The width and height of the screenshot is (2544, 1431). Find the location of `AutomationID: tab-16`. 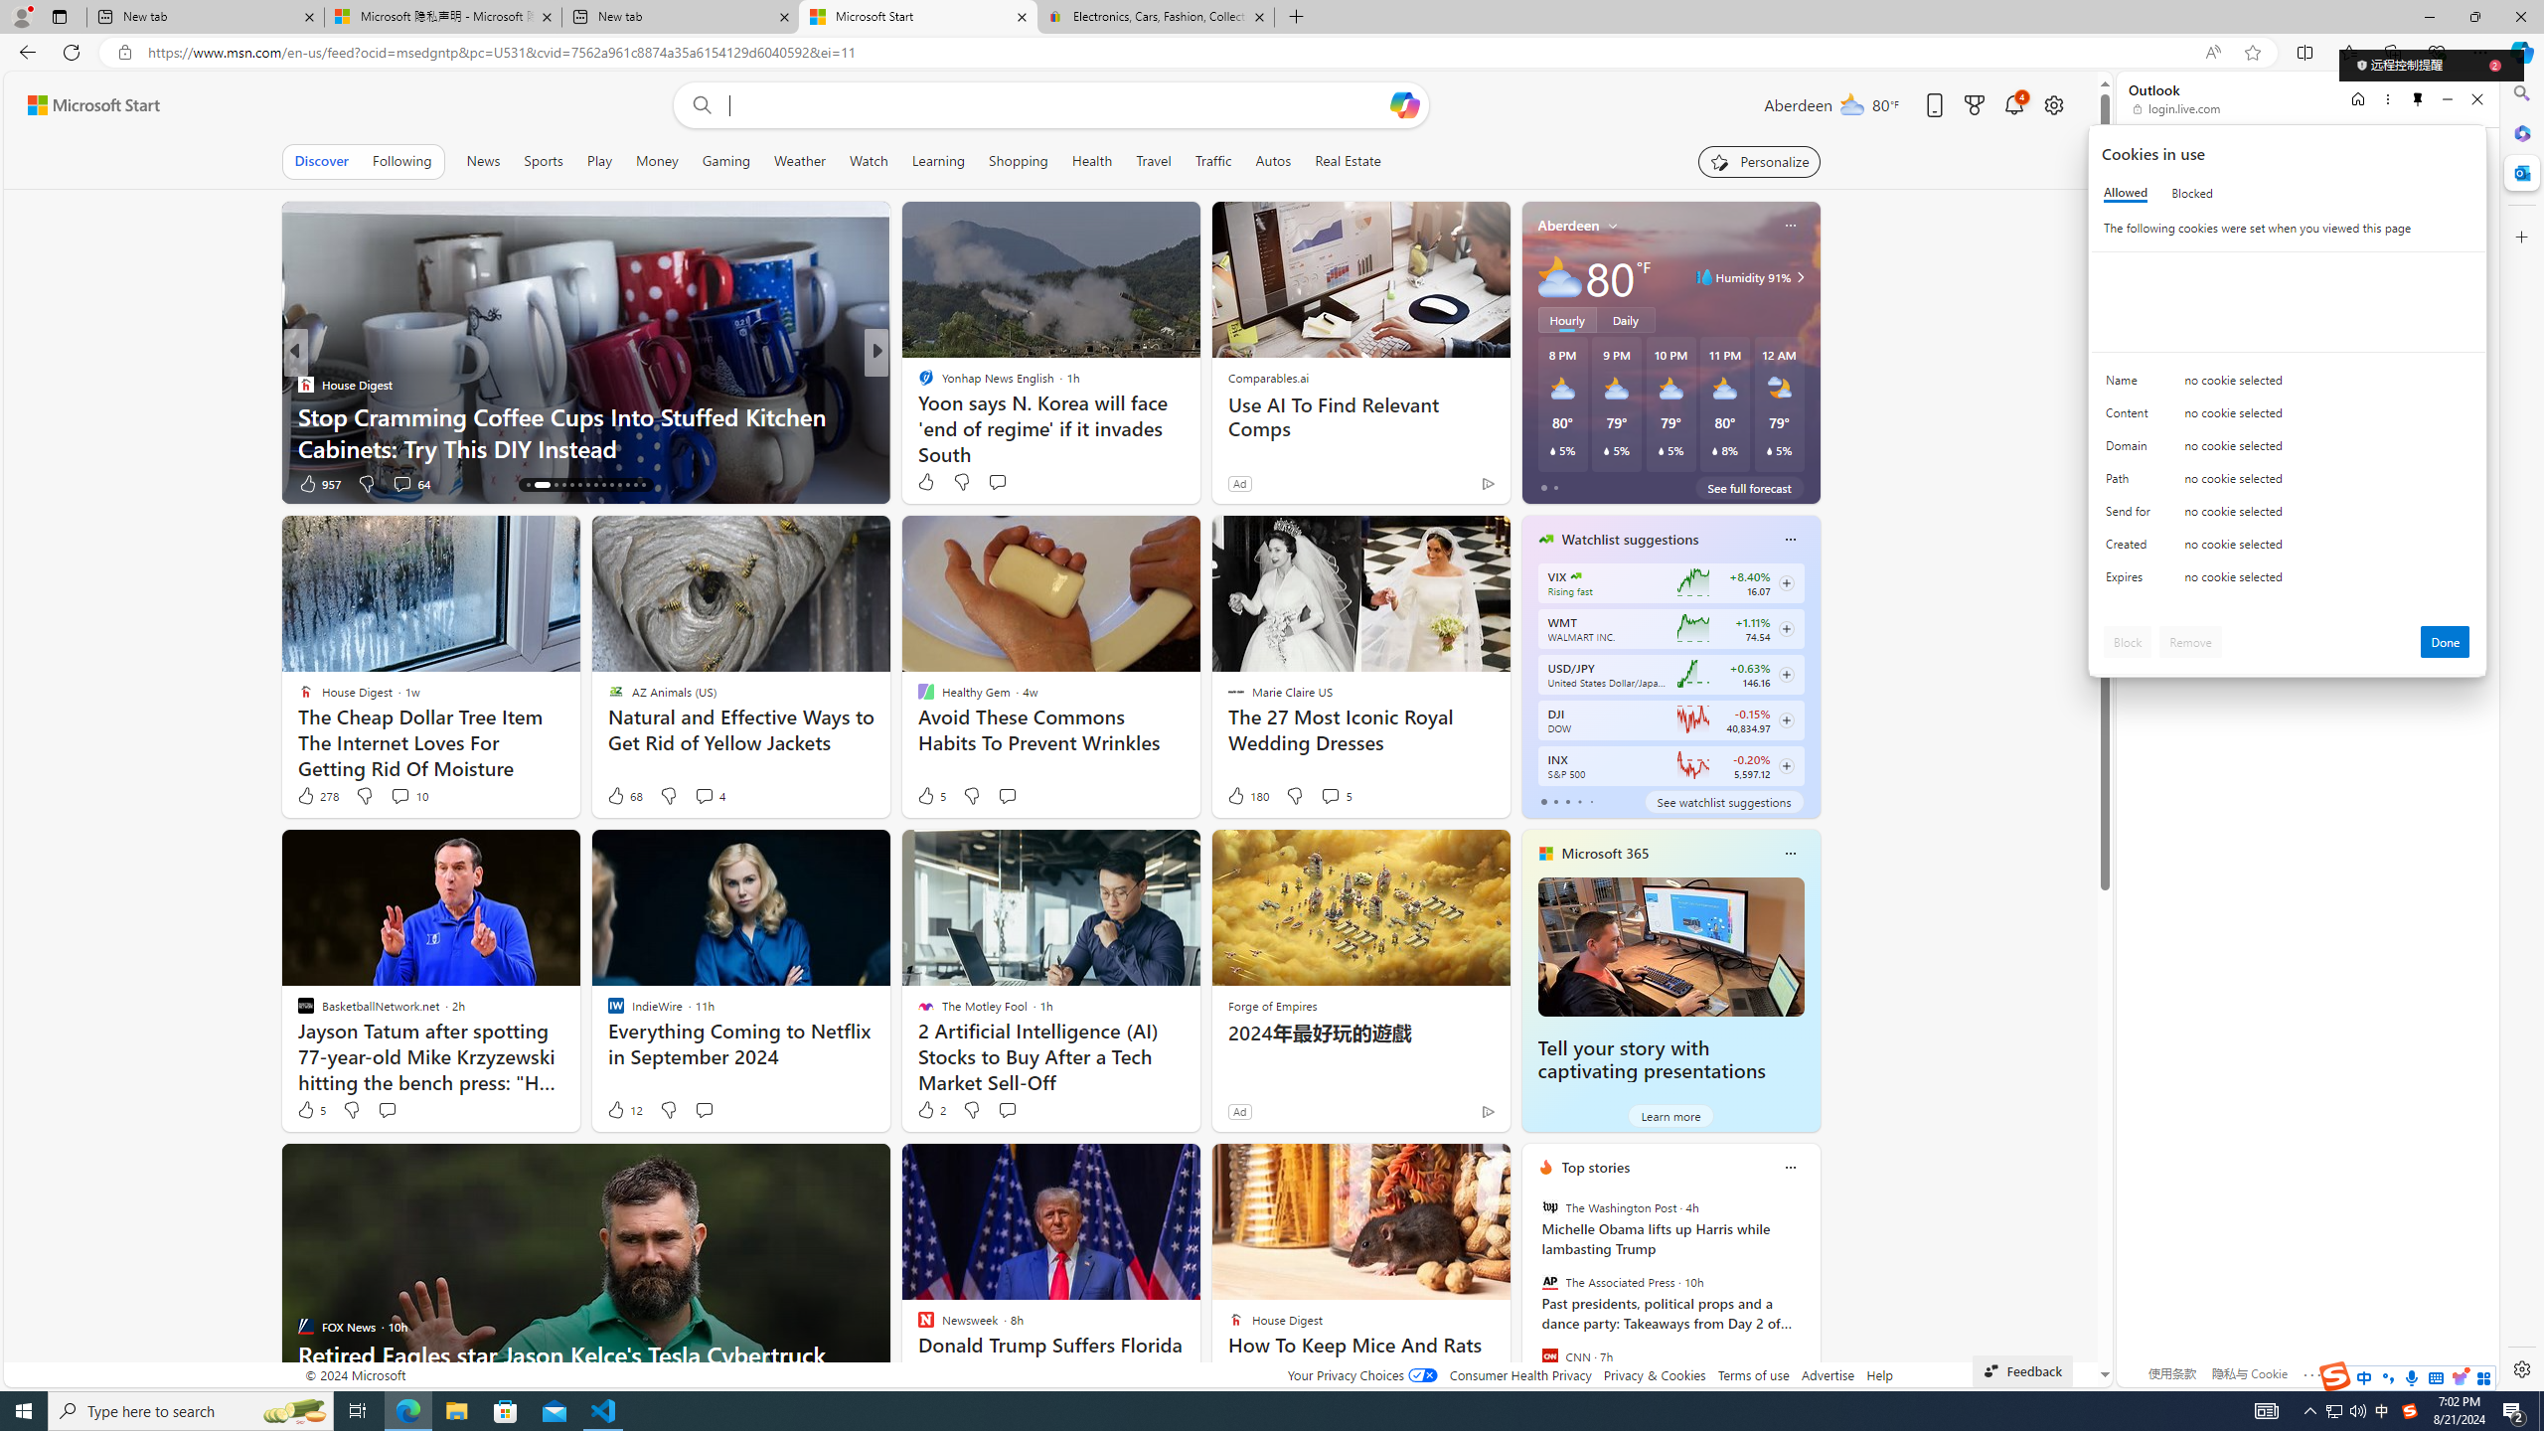

AutomationID: tab-16 is located at coordinates (542, 485).